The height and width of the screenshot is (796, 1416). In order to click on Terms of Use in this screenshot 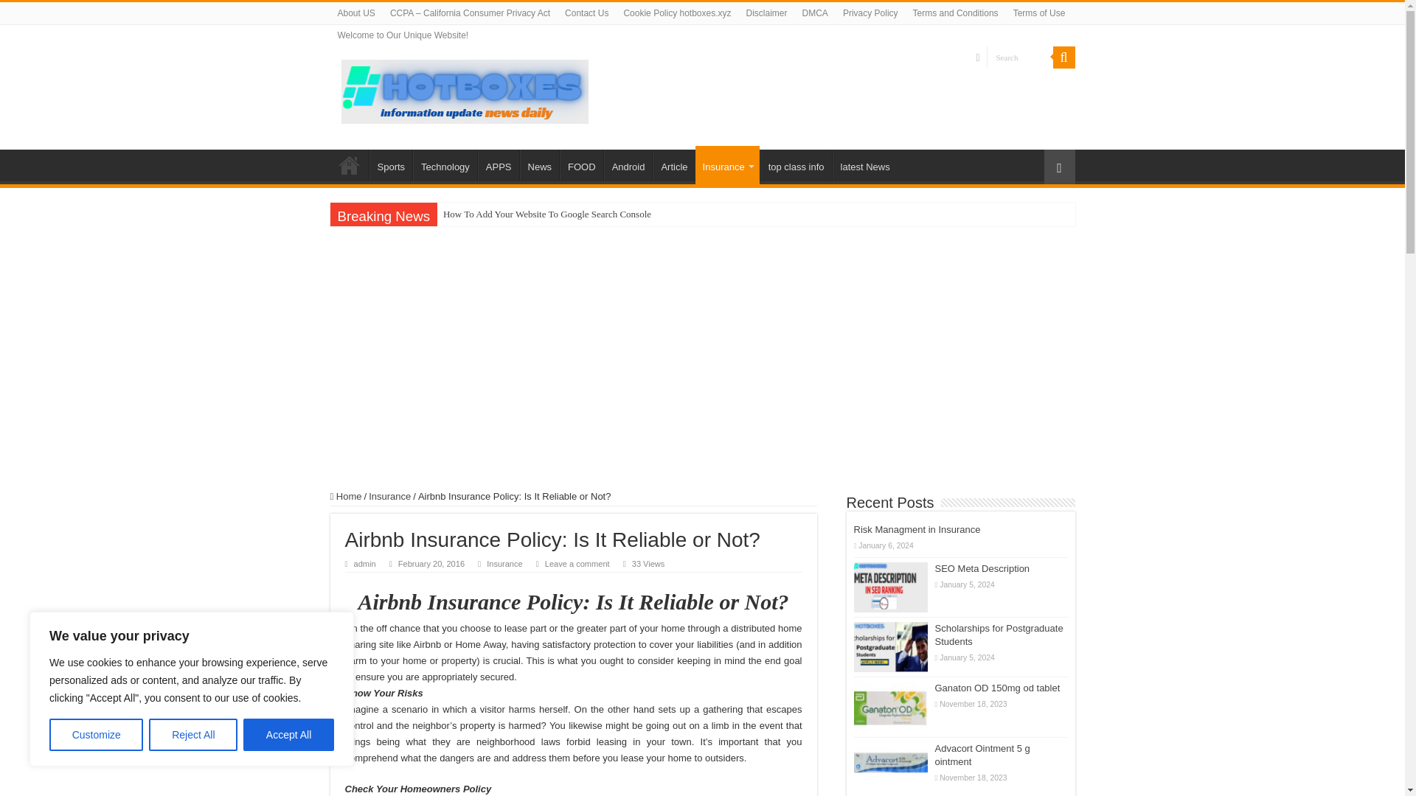, I will do `click(1039, 13)`.